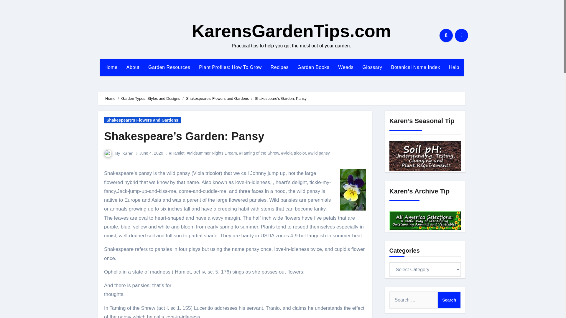 The width and height of the screenshot is (566, 318). I want to click on Home, so click(110, 98).